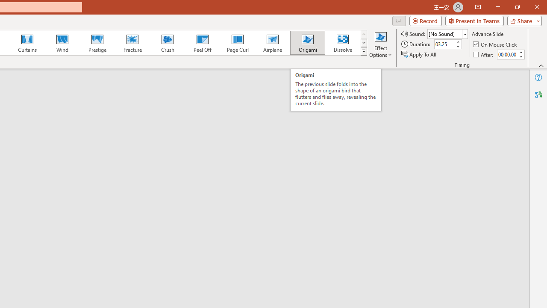  What do you see at coordinates (507, 54) in the screenshot?
I see `After` at bounding box center [507, 54].